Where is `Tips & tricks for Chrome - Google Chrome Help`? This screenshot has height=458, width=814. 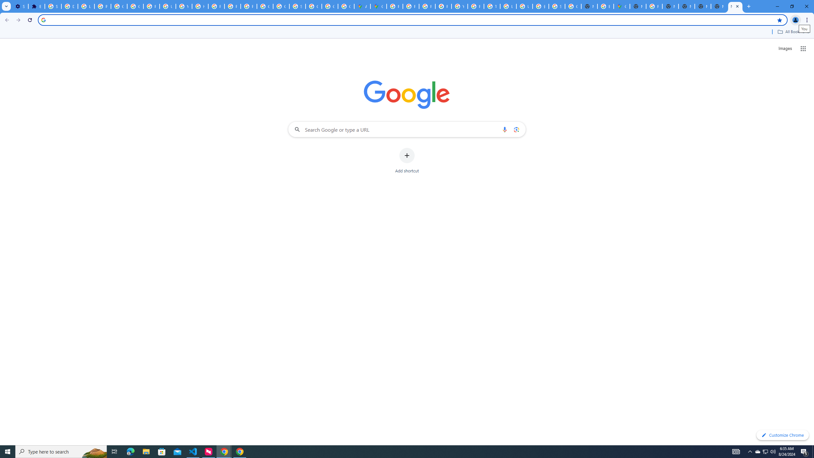
Tips & tricks for Chrome - Google Chrome Help is located at coordinates (492, 6).